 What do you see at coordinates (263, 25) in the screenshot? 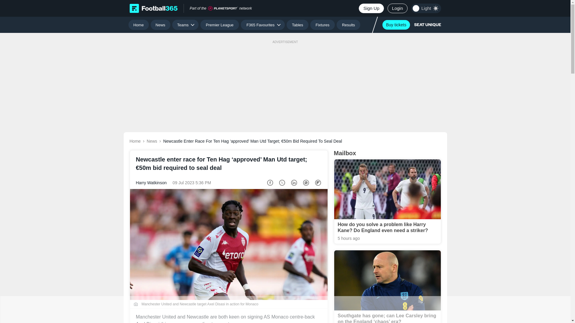
I see `F365 Favourites` at bounding box center [263, 25].